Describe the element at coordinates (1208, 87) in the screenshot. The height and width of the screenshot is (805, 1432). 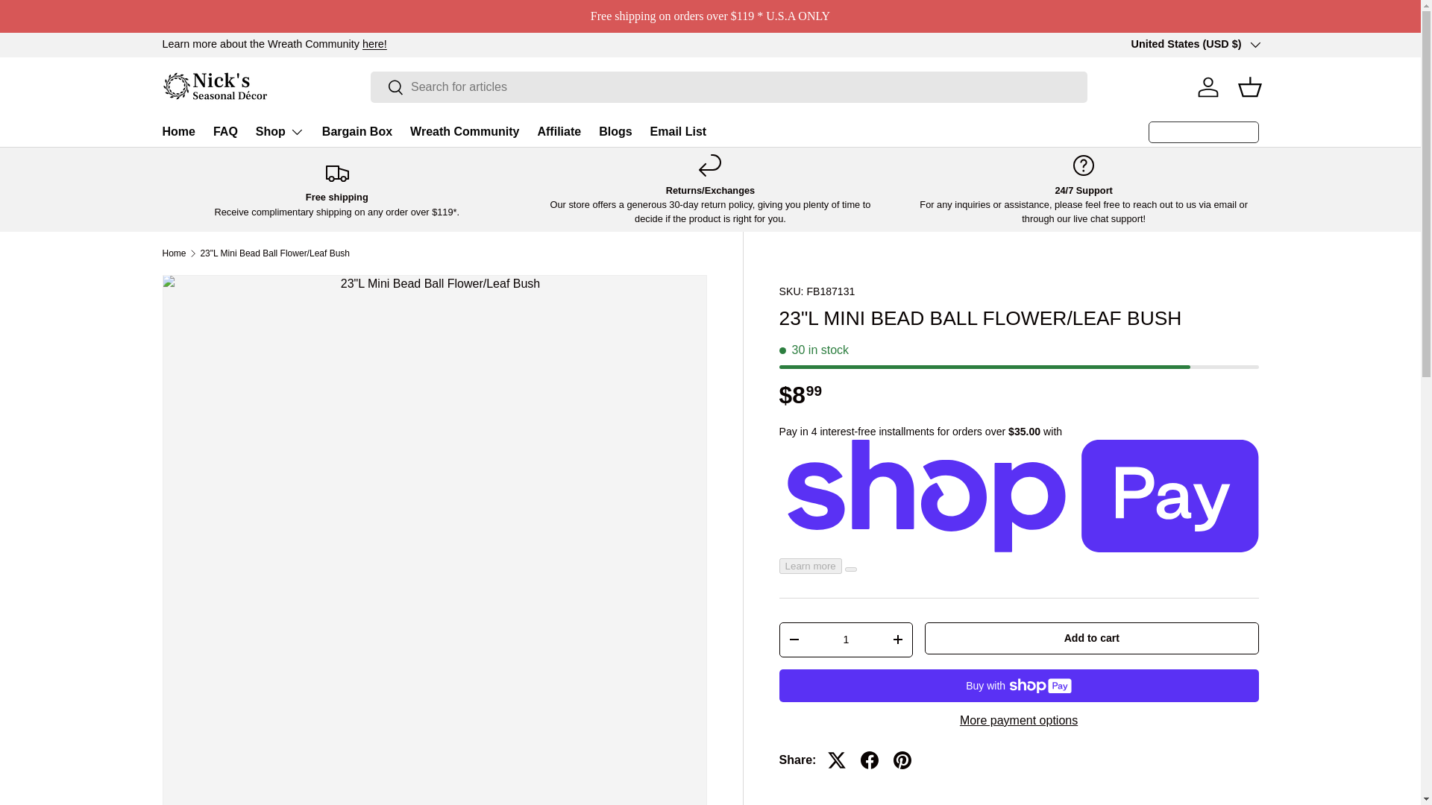
I see `Log in` at that location.